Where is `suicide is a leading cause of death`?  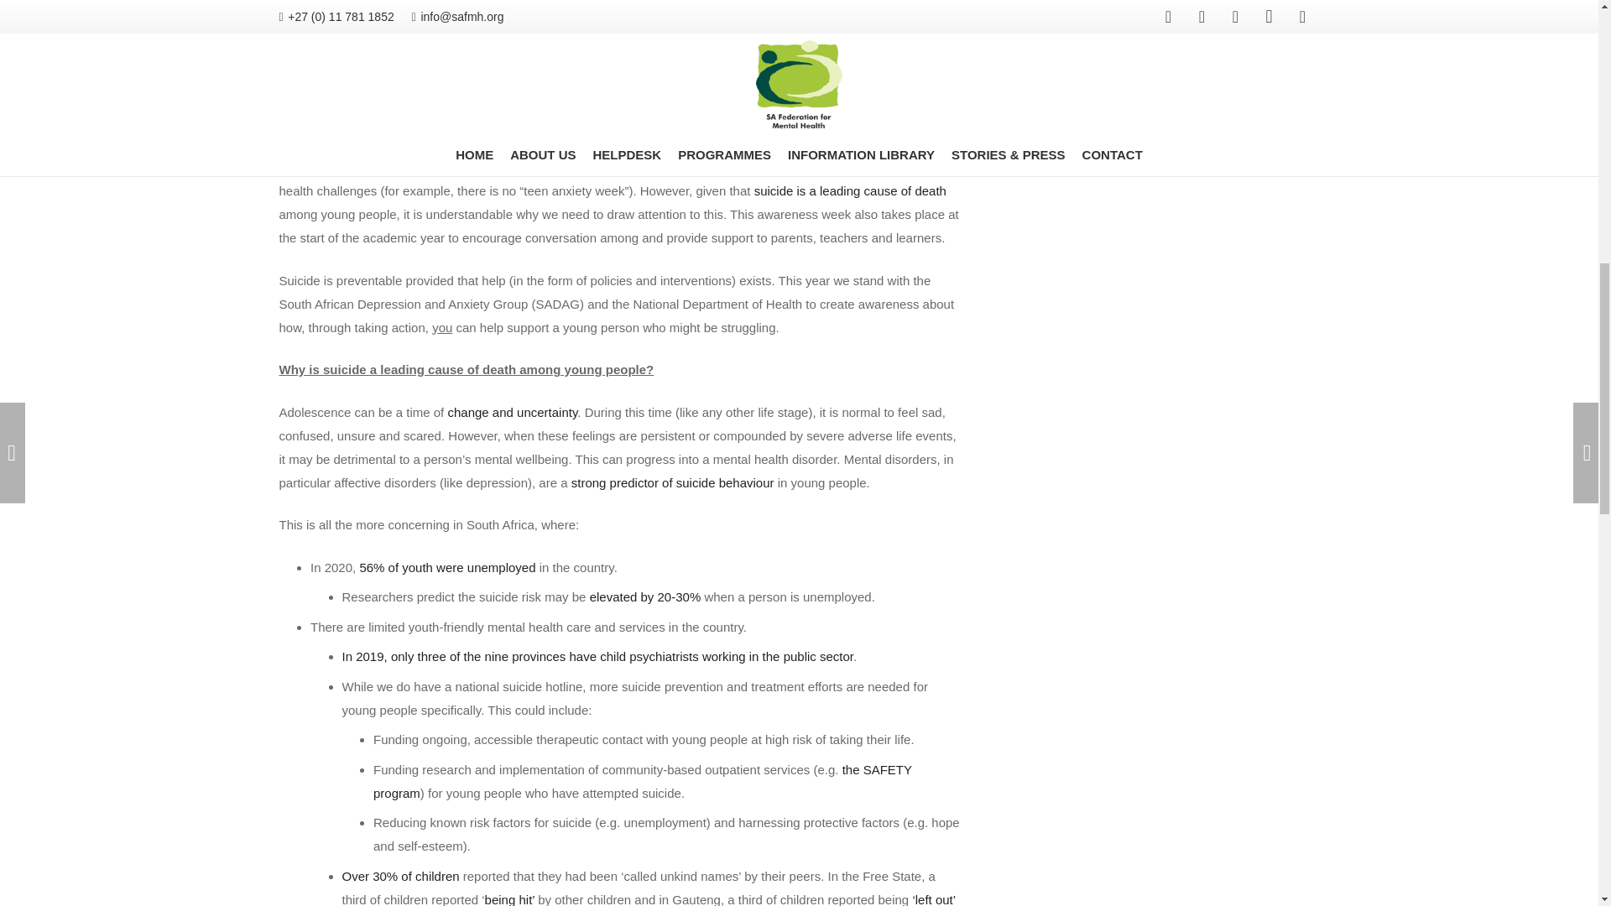
suicide is a leading cause of death is located at coordinates (850, 191).